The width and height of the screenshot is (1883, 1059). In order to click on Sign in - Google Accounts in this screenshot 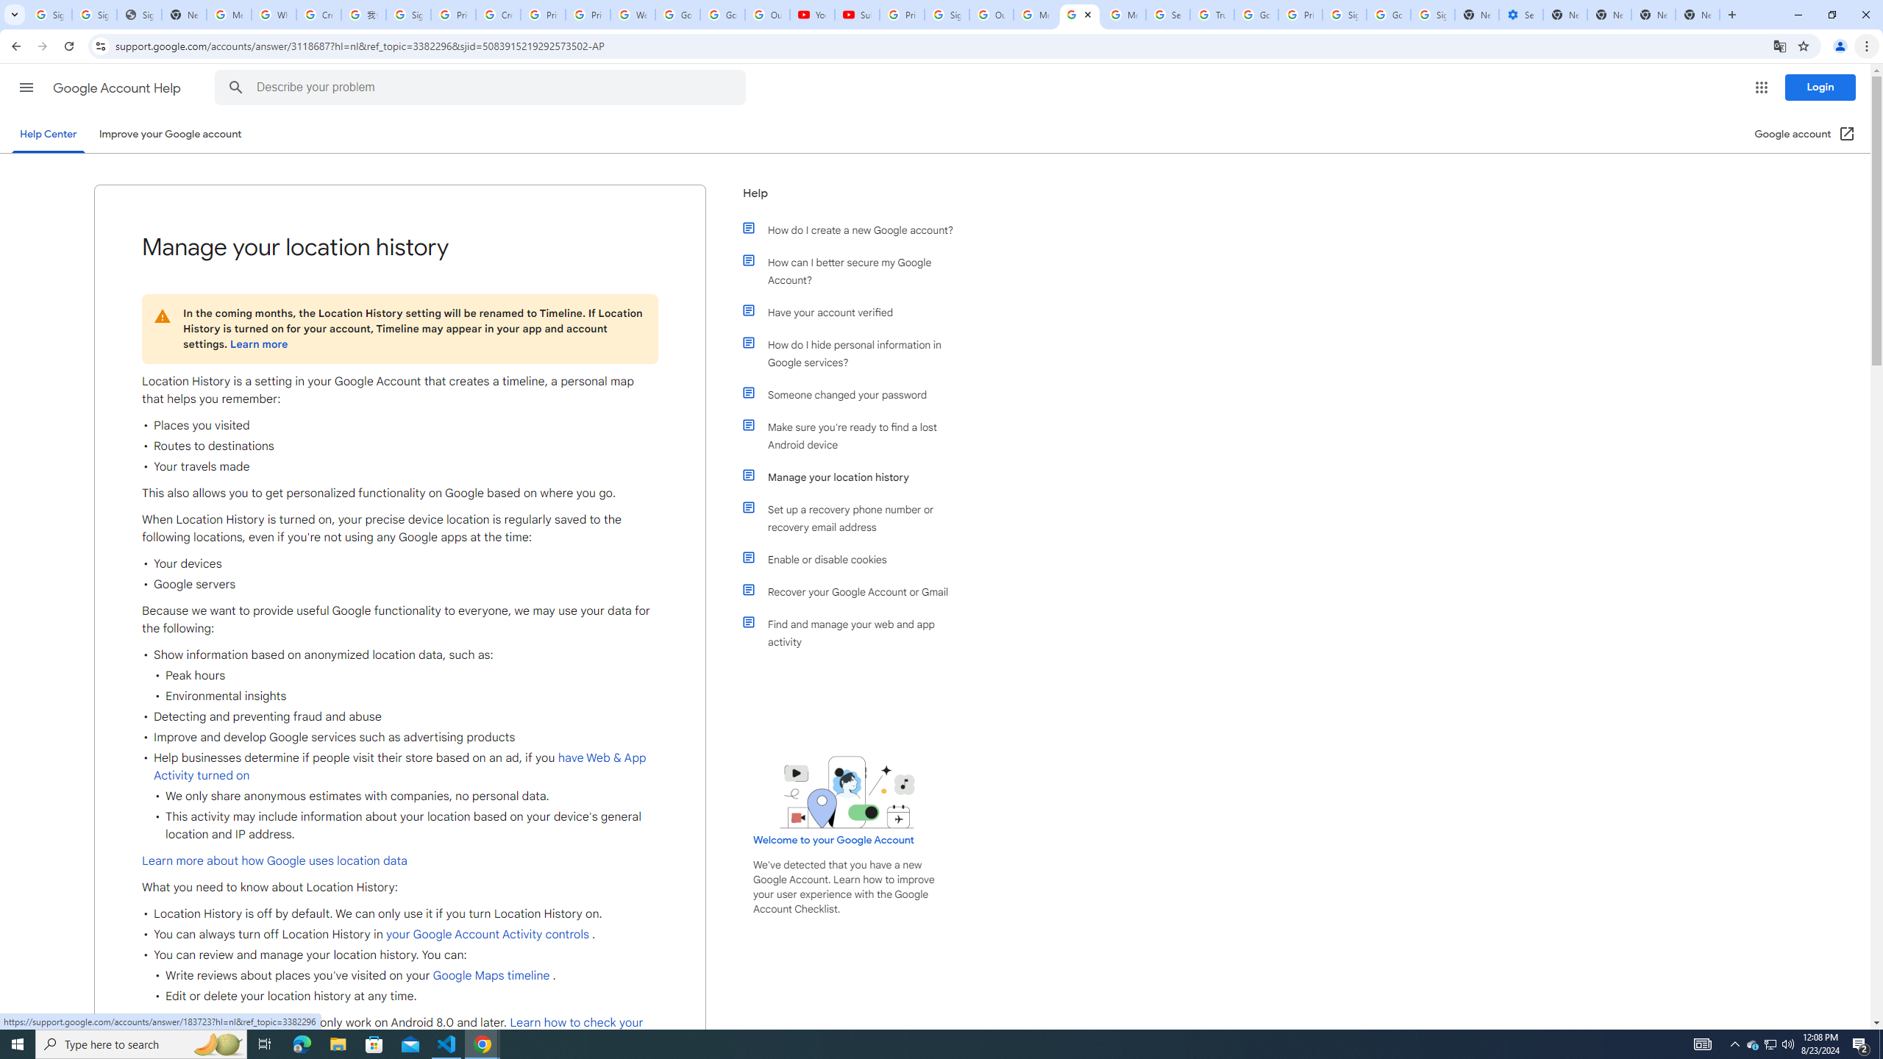, I will do `click(1345, 15)`.